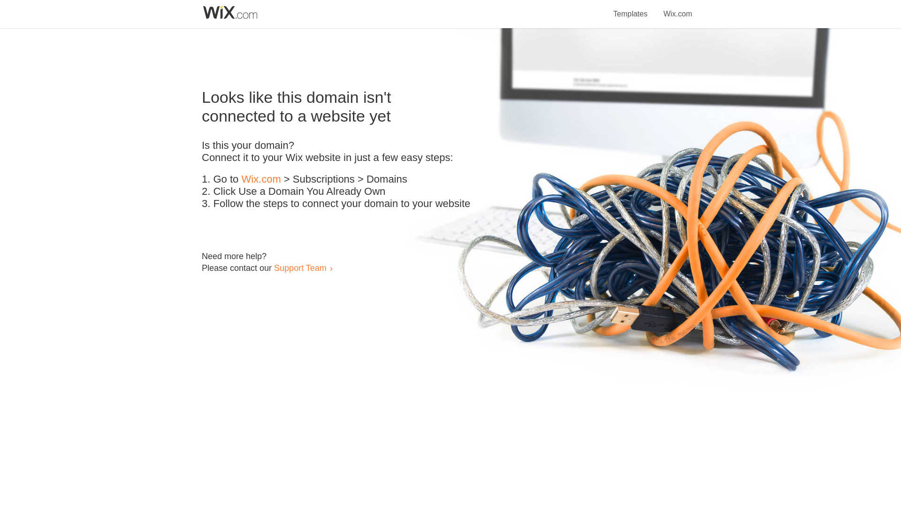  What do you see at coordinates (261, 179) in the screenshot?
I see `Wix.com` at bounding box center [261, 179].